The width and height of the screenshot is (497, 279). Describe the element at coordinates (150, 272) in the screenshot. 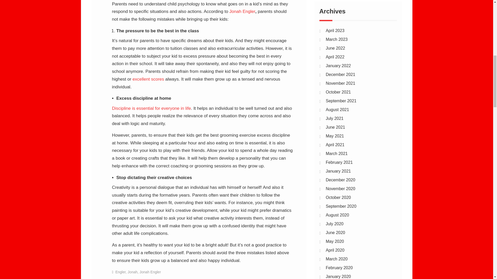

I see `Jonah Engler` at that location.